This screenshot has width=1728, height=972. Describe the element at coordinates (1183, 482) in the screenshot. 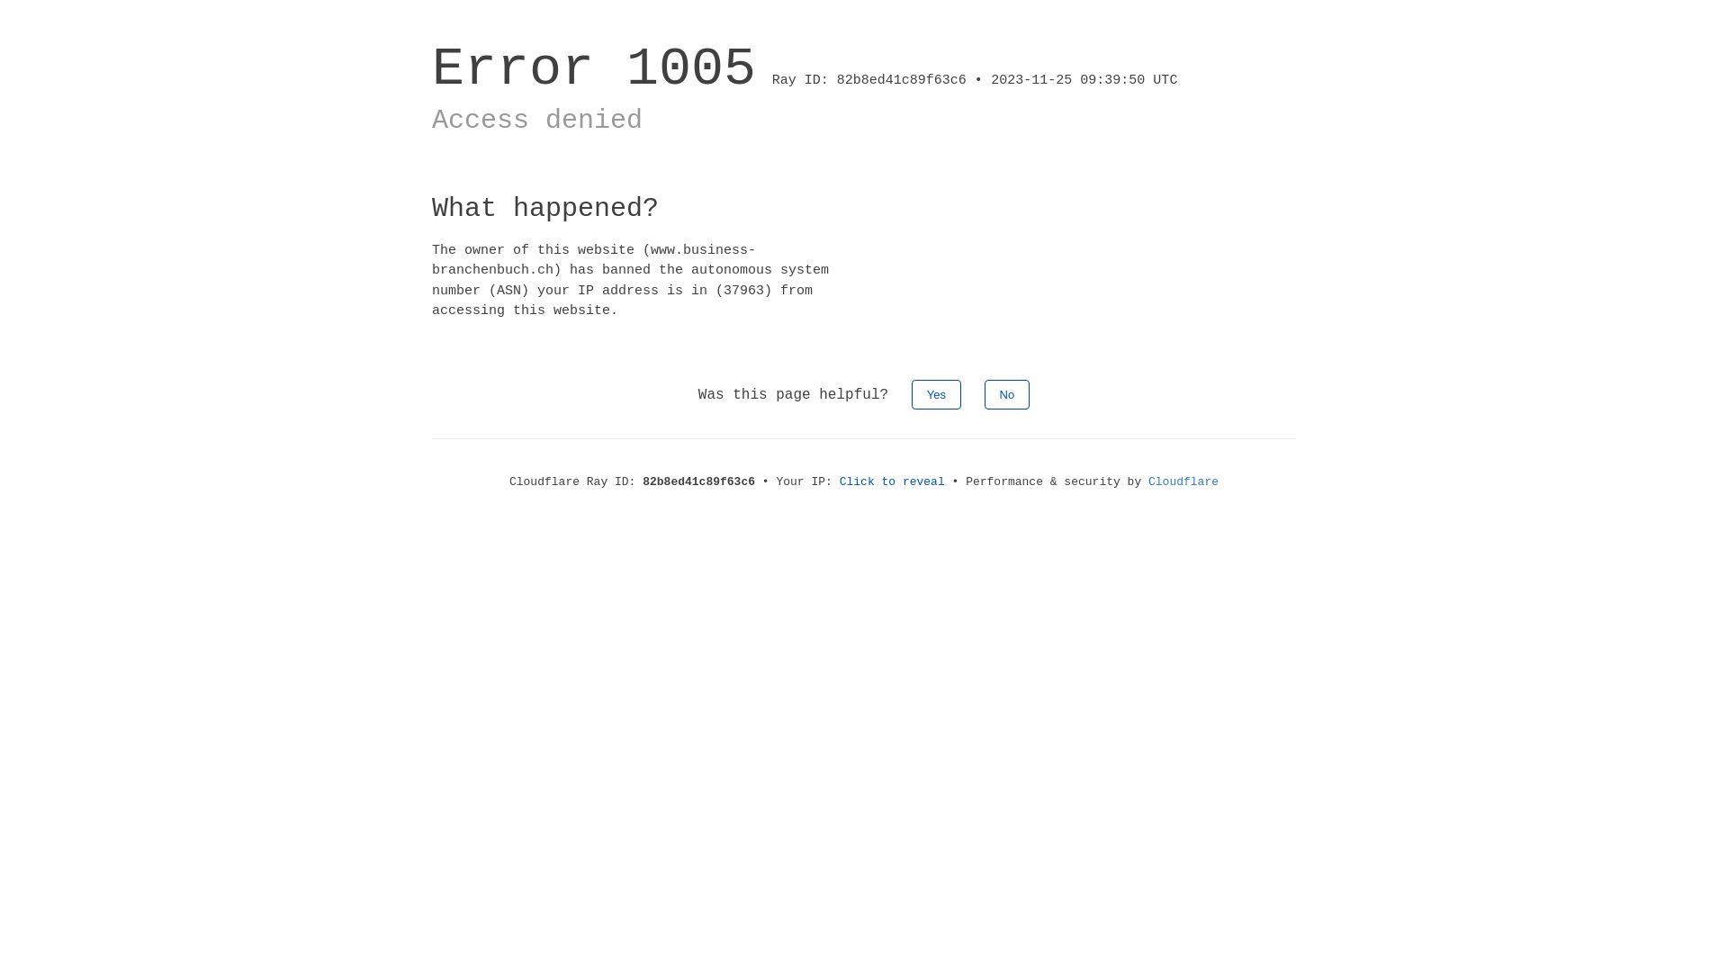

I see `Cloudflare` at that location.